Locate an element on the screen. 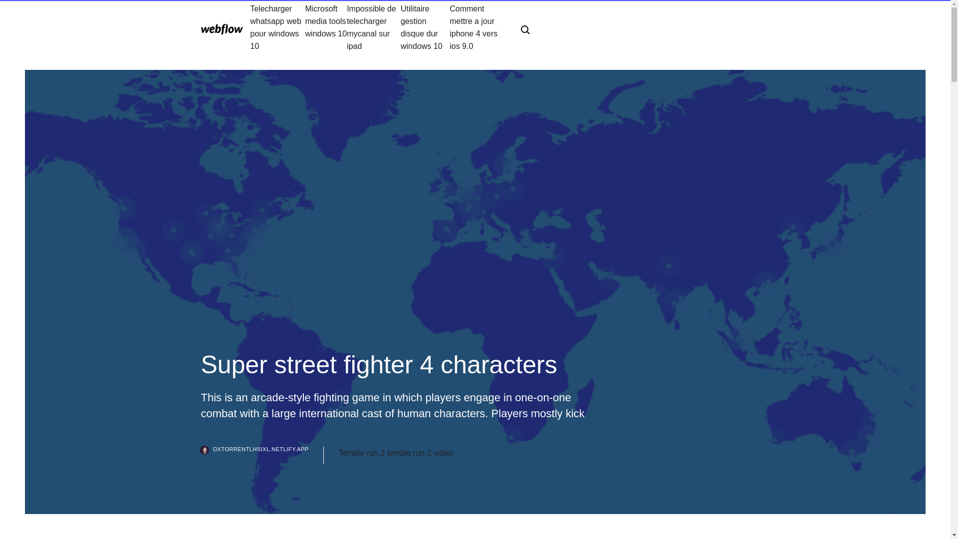 This screenshot has width=958, height=539. Comment mettre a jour iphone 4 vers ios 9.0 is located at coordinates (477, 27).